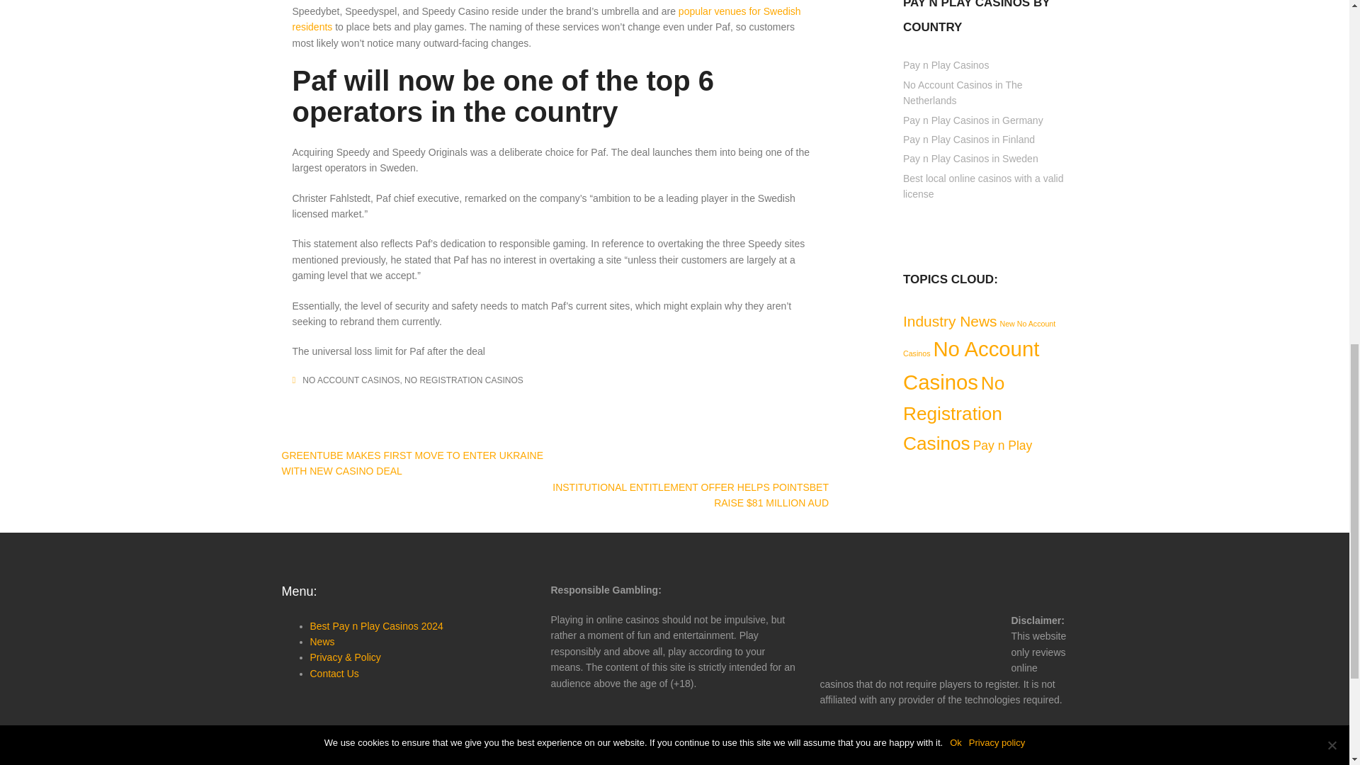 Image resolution: width=1360 pixels, height=765 pixels. Describe the element at coordinates (351, 380) in the screenshot. I see `NO ACCOUNT CASINOS` at that location.